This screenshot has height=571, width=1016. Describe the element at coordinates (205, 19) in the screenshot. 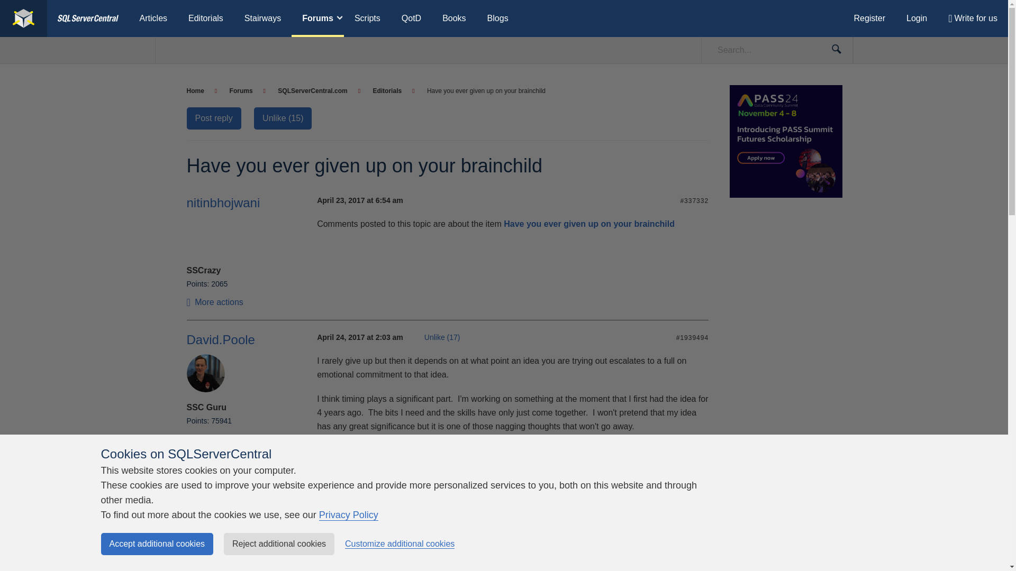

I see `Editorials` at that location.